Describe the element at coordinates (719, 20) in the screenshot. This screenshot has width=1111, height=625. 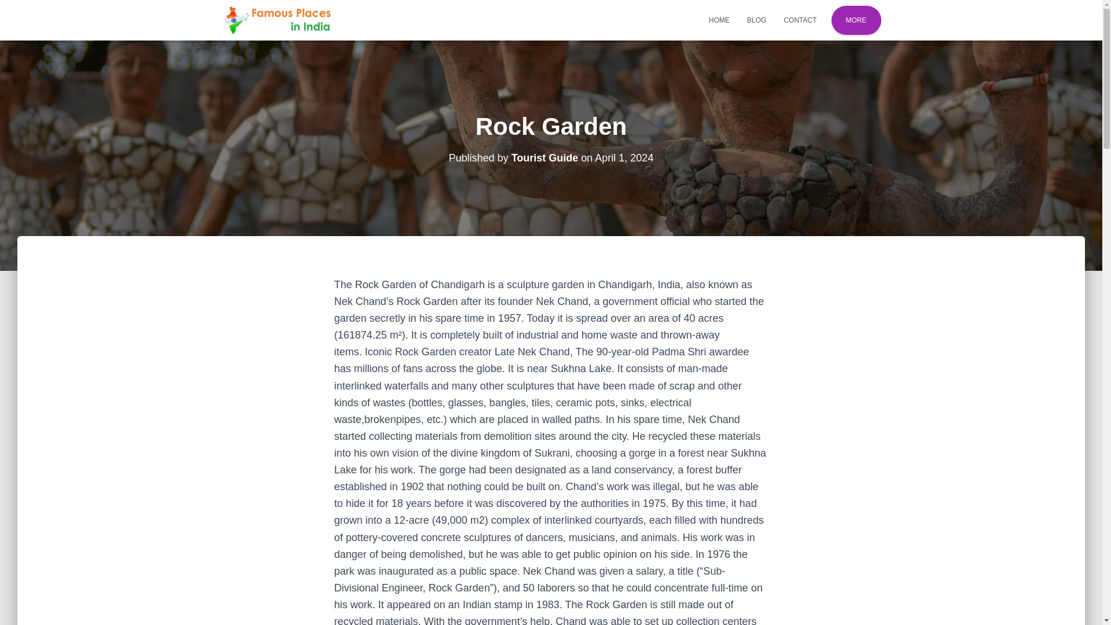
I see `HOME` at that location.